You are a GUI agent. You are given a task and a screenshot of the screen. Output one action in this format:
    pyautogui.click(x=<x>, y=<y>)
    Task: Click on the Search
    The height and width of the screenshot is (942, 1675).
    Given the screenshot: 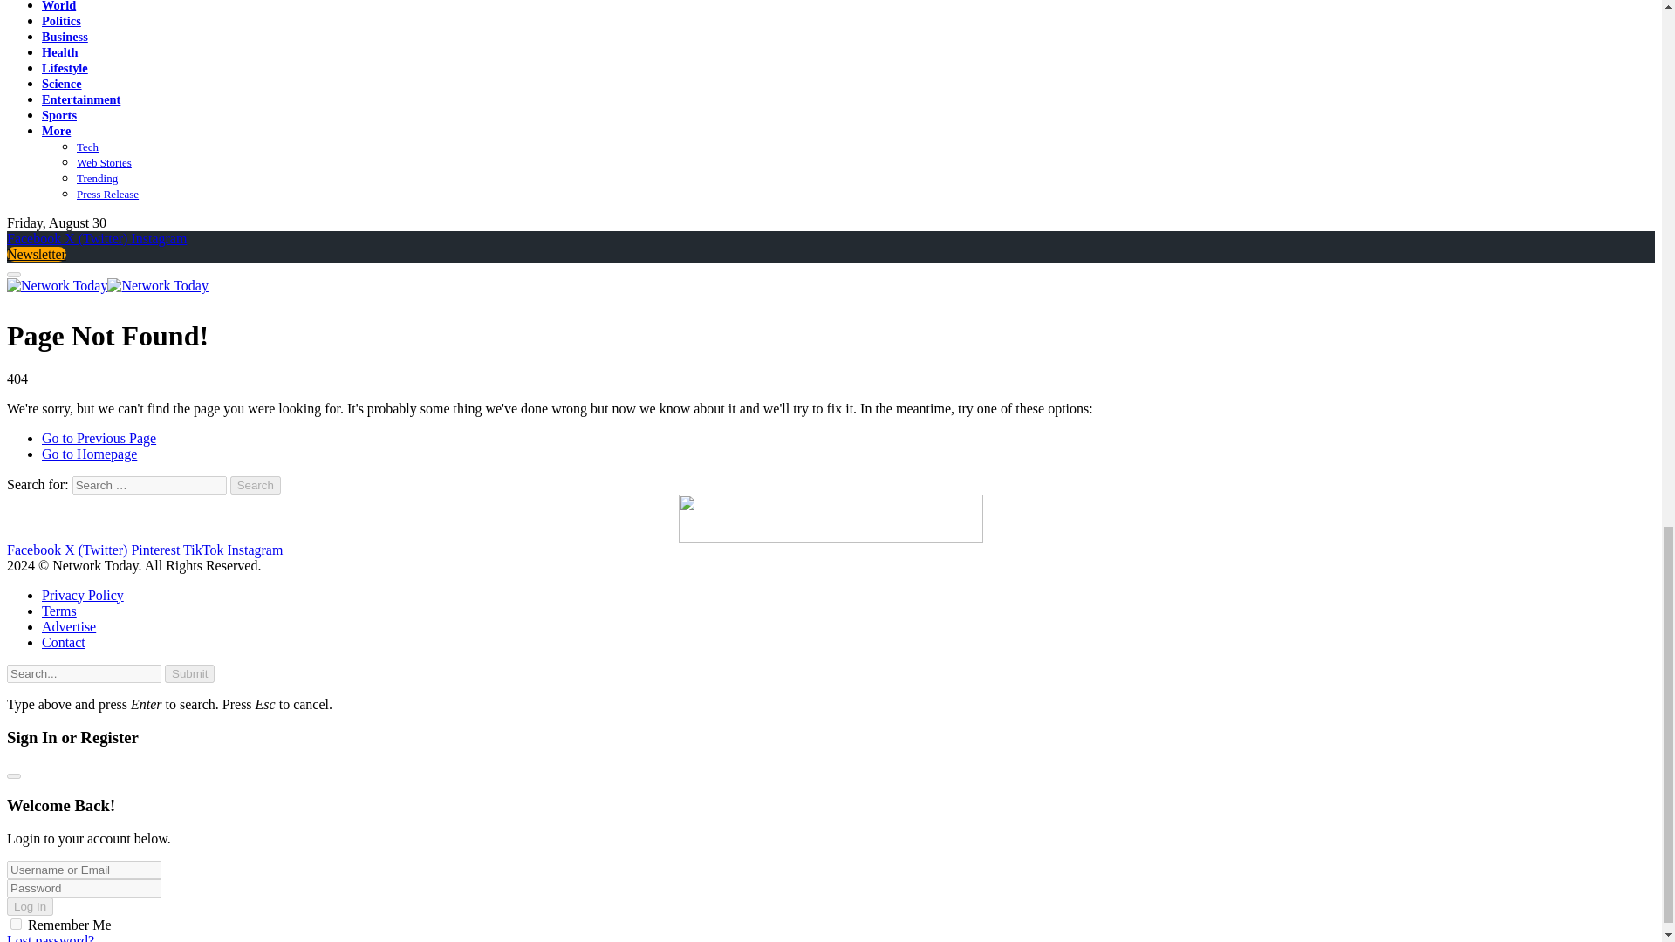 What is the action you would take?
    pyautogui.click(x=256, y=485)
    